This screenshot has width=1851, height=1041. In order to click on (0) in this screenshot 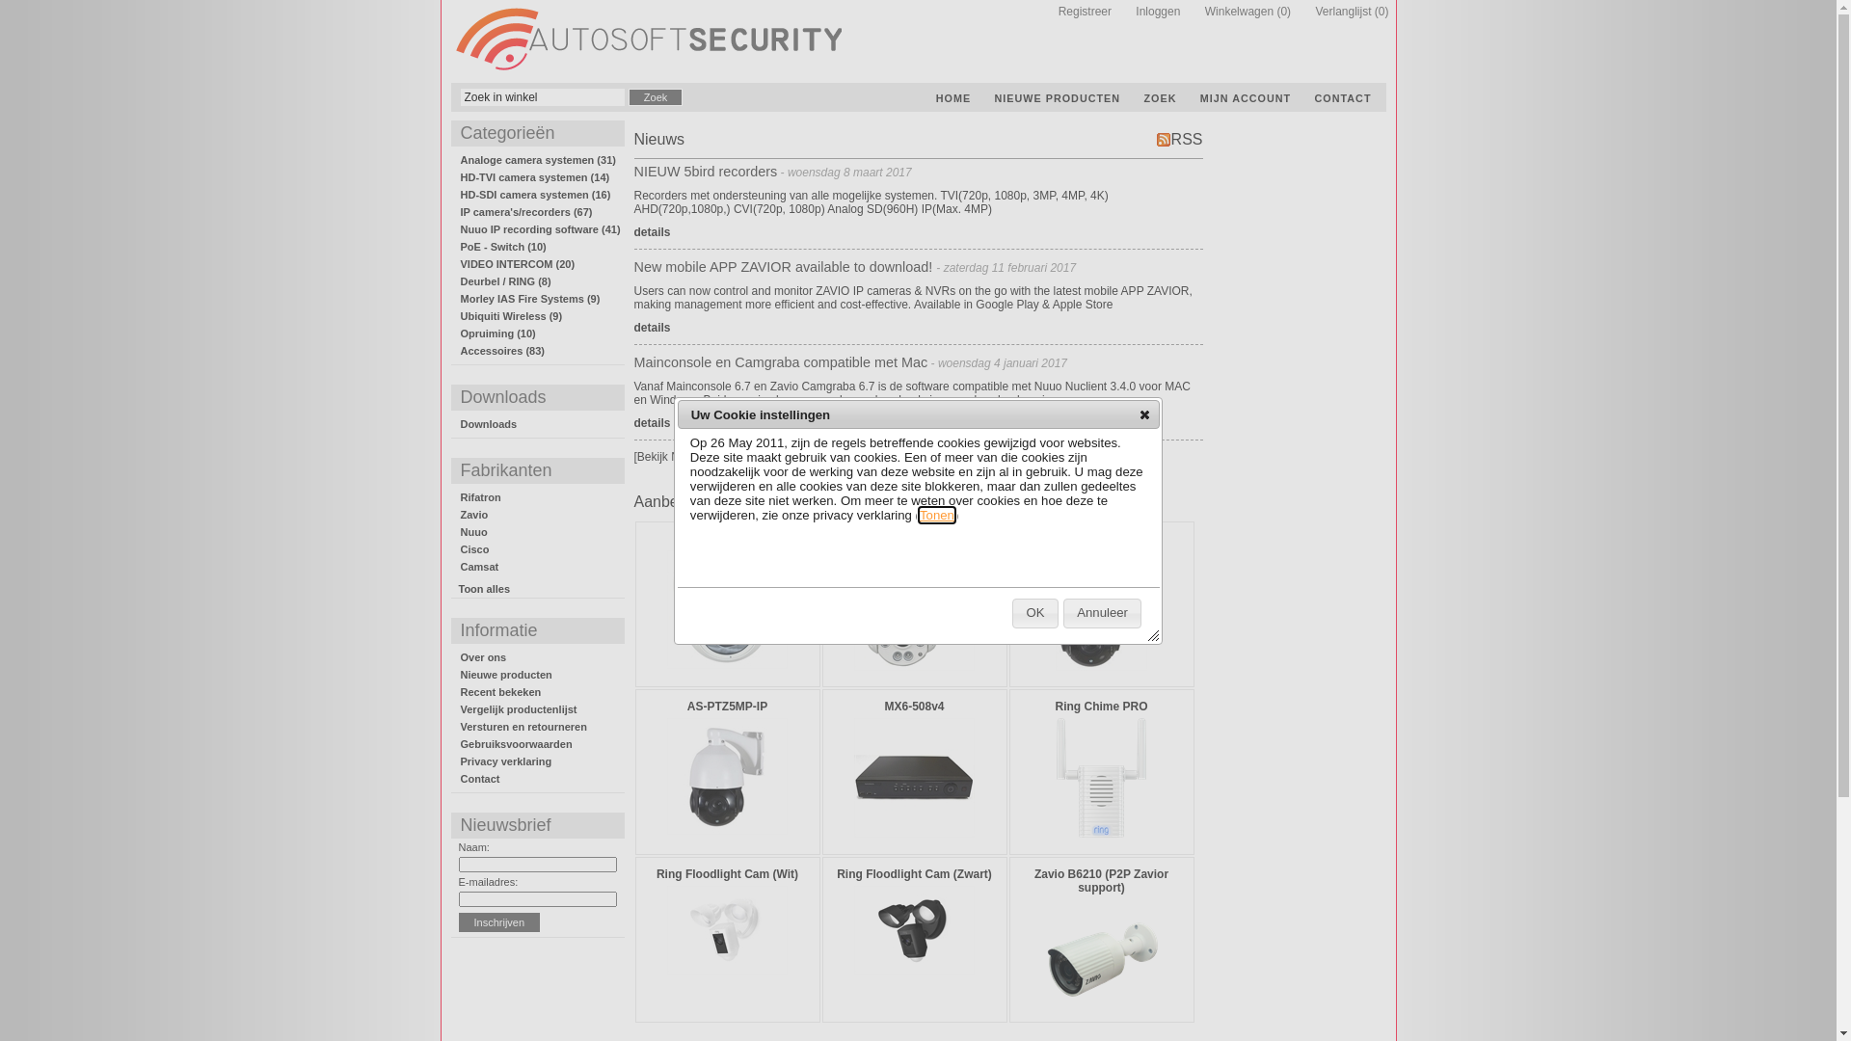, I will do `click(1284, 12)`.